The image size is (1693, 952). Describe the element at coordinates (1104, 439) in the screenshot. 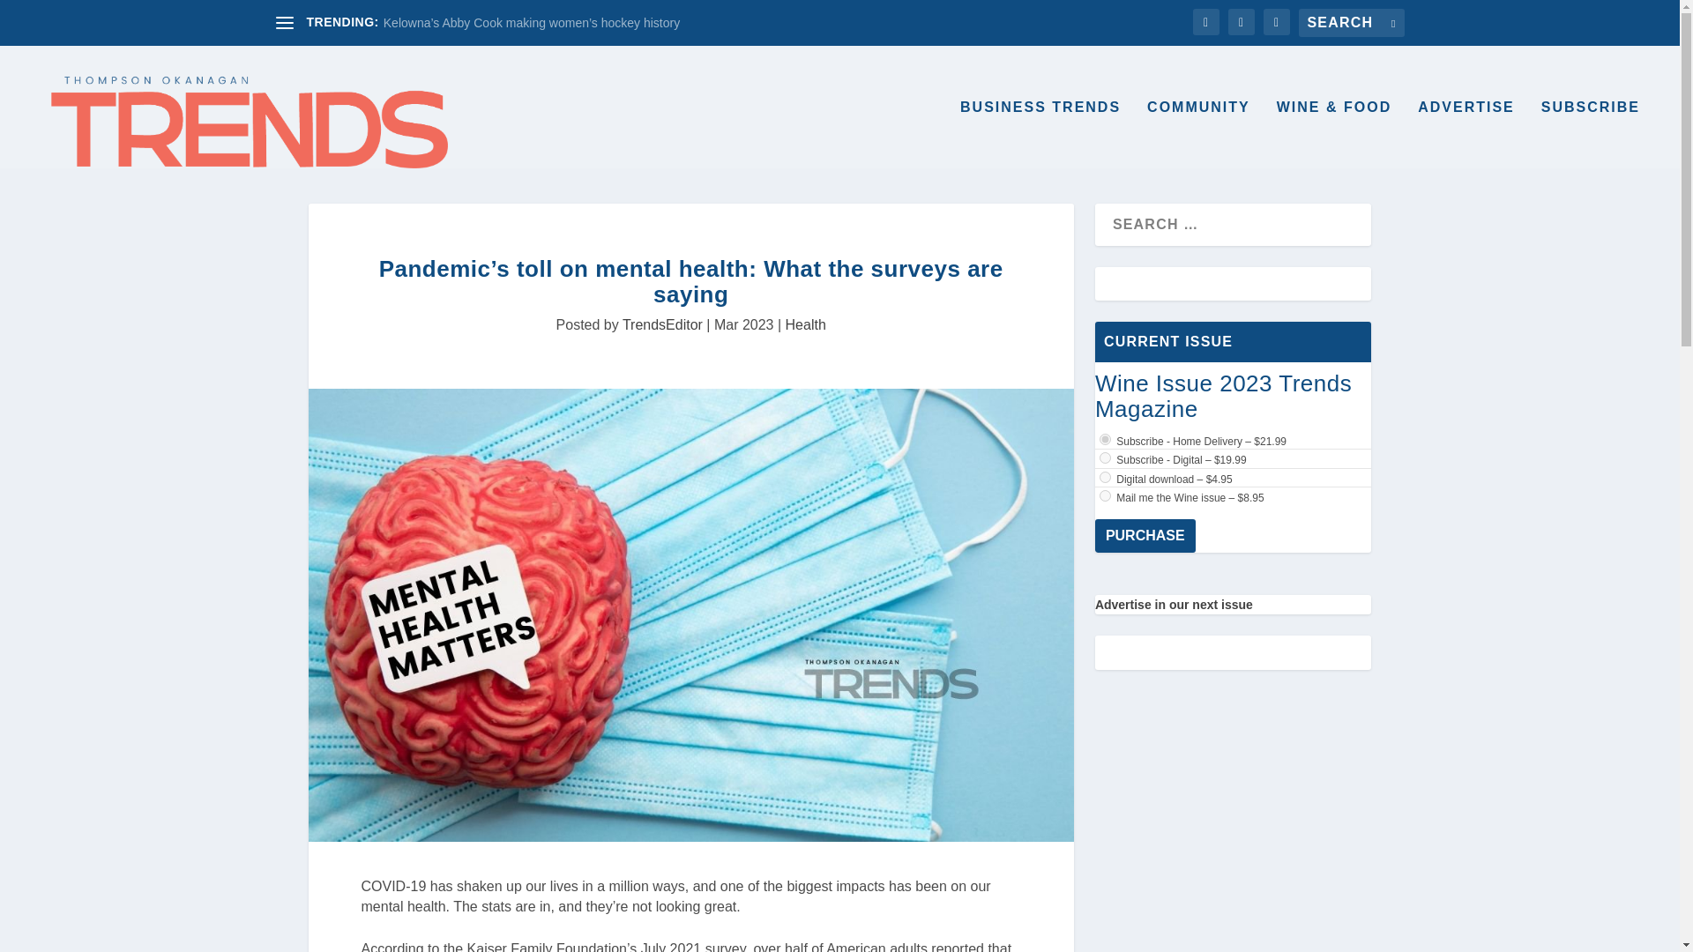

I see `2` at that location.